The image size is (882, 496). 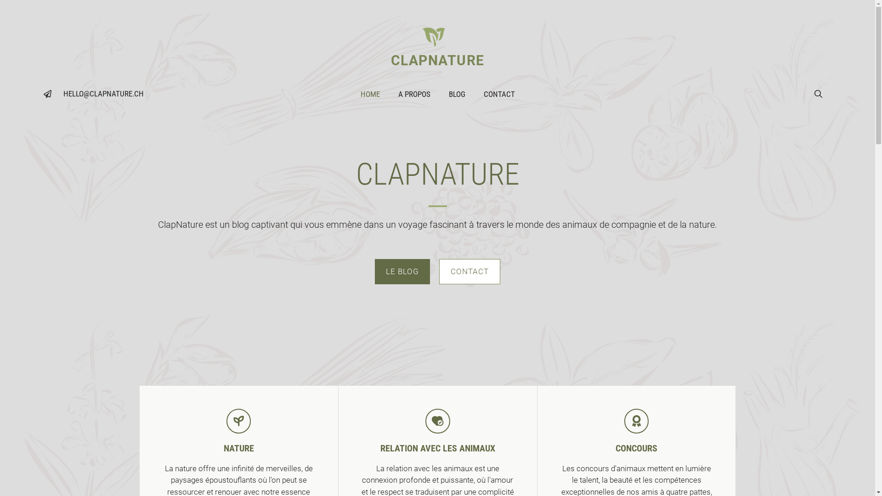 I want to click on CLAPNATURE, so click(x=437, y=61).